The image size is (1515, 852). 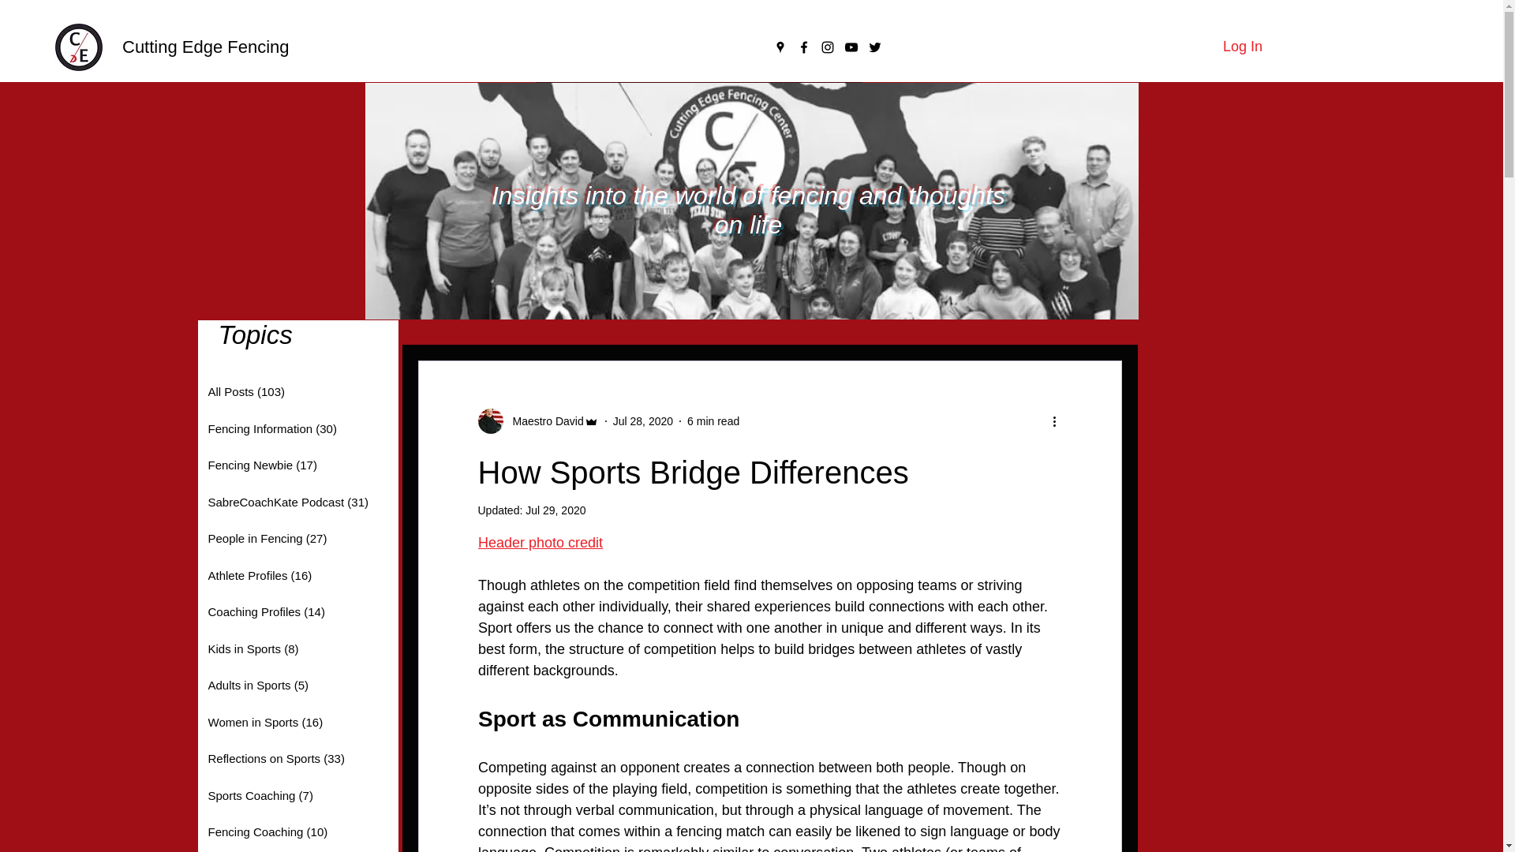 What do you see at coordinates (1243, 47) in the screenshot?
I see `Log In` at bounding box center [1243, 47].